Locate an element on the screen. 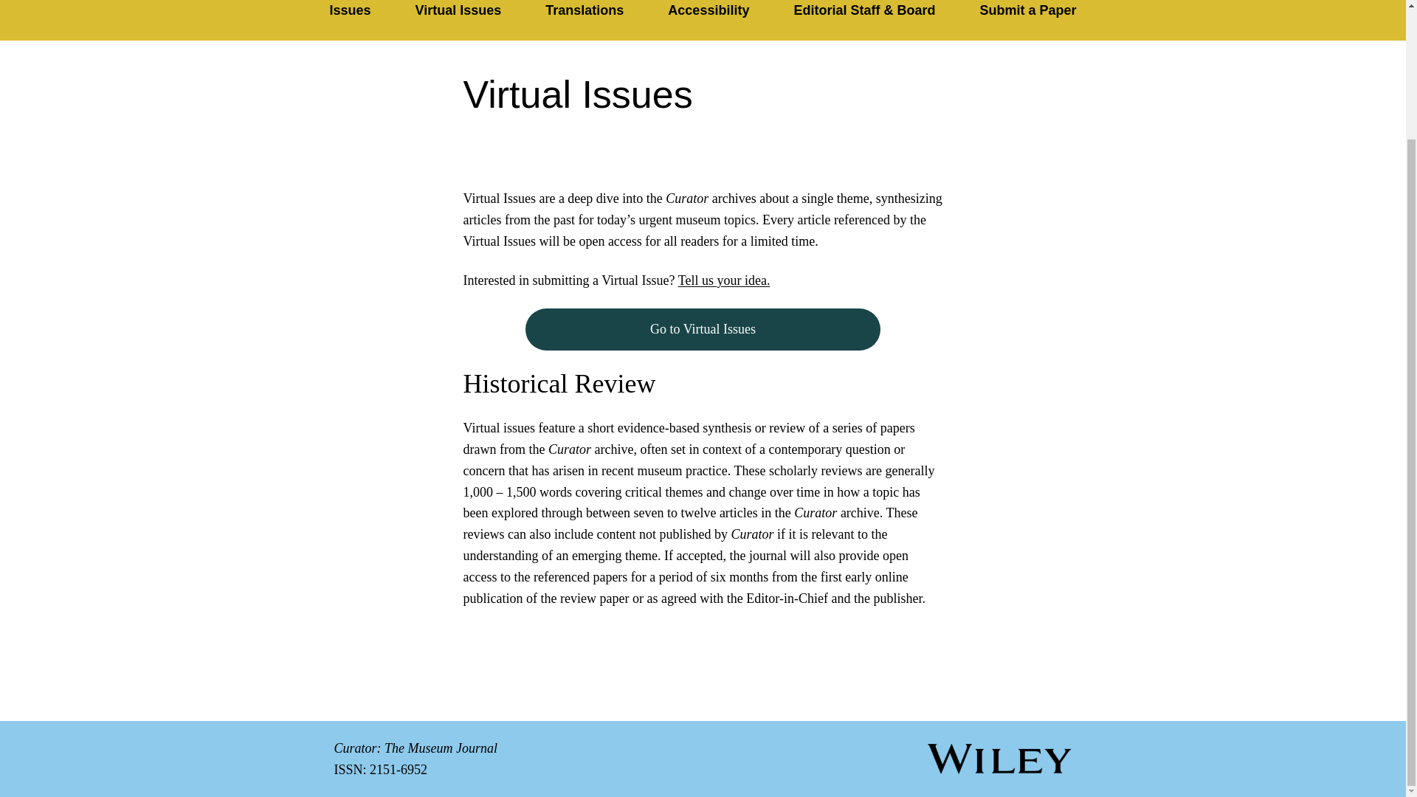 This screenshot has height=797, width=1417. Accessibility is located at coordinates (708, 13).